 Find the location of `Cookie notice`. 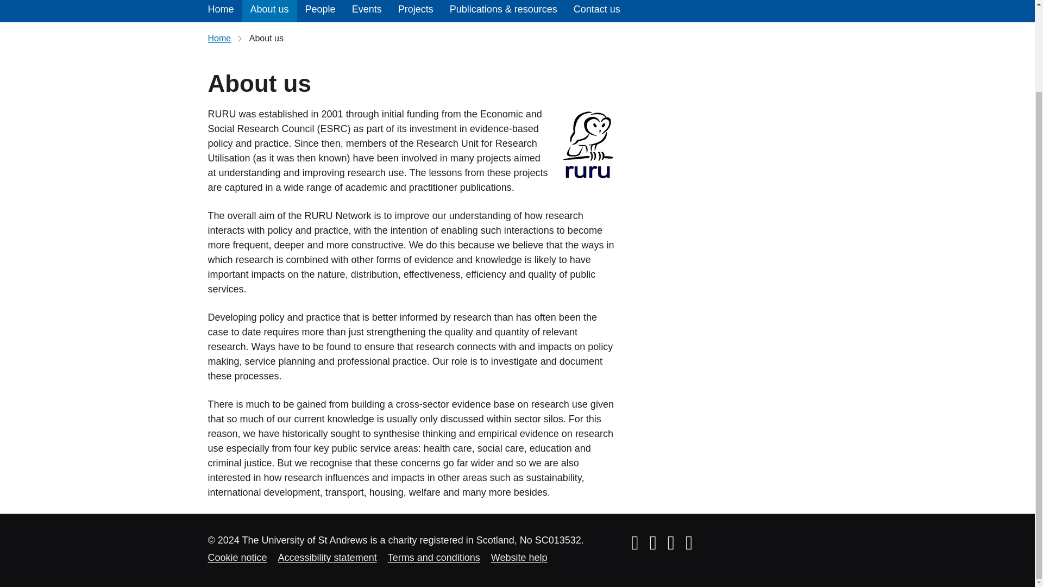

Cookie notice is located at coordinates (237, 558).